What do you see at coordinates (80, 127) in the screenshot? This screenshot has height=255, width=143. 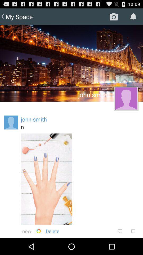 I see `tap the n icon` at bounding box center [80, 127].